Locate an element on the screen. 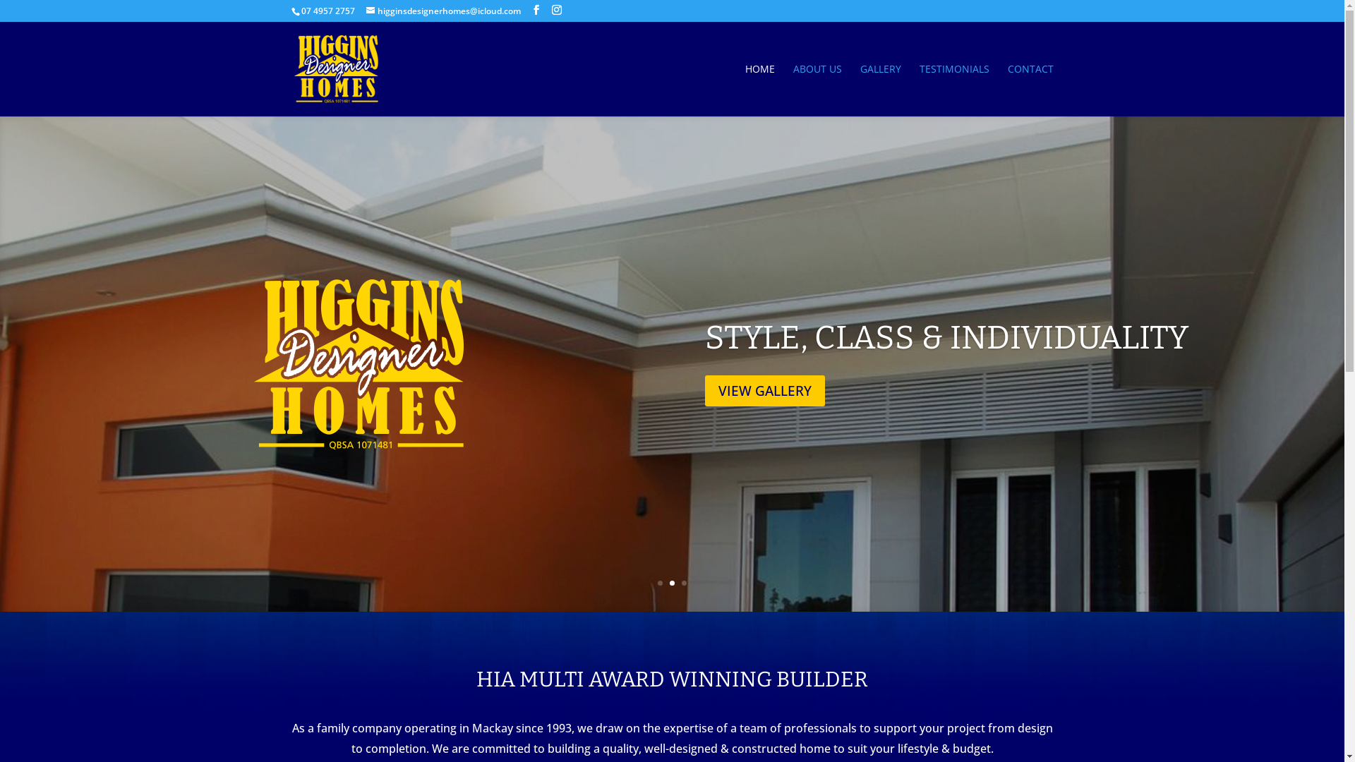  ABOUT US is located at coordinates (817, 90).